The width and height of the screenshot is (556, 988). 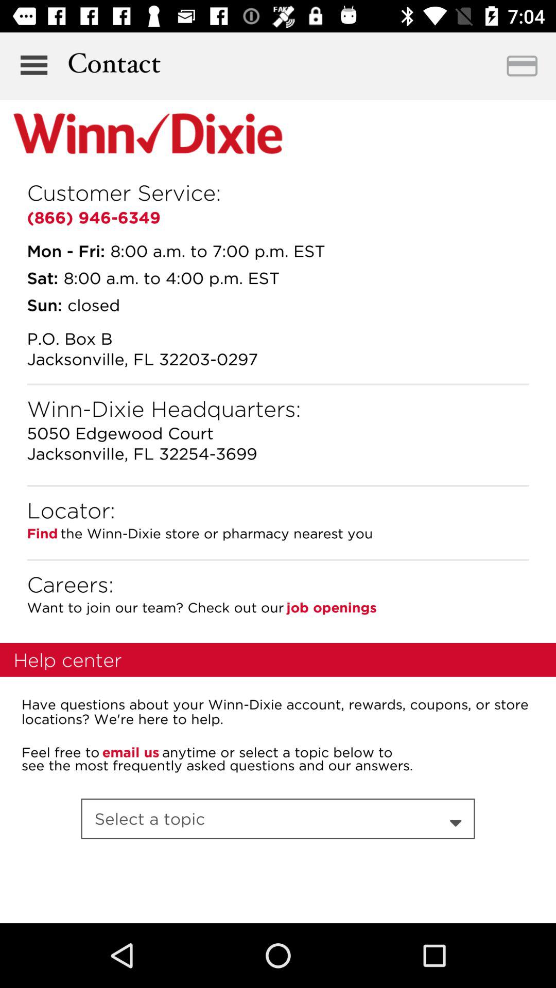 I want to click on click help center item, so click(x=67, y=660).